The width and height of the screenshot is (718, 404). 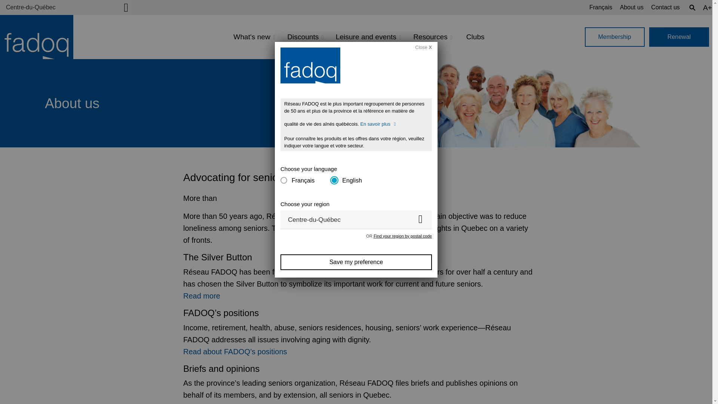 I want to click on What's new, so click(x=254, y=37).